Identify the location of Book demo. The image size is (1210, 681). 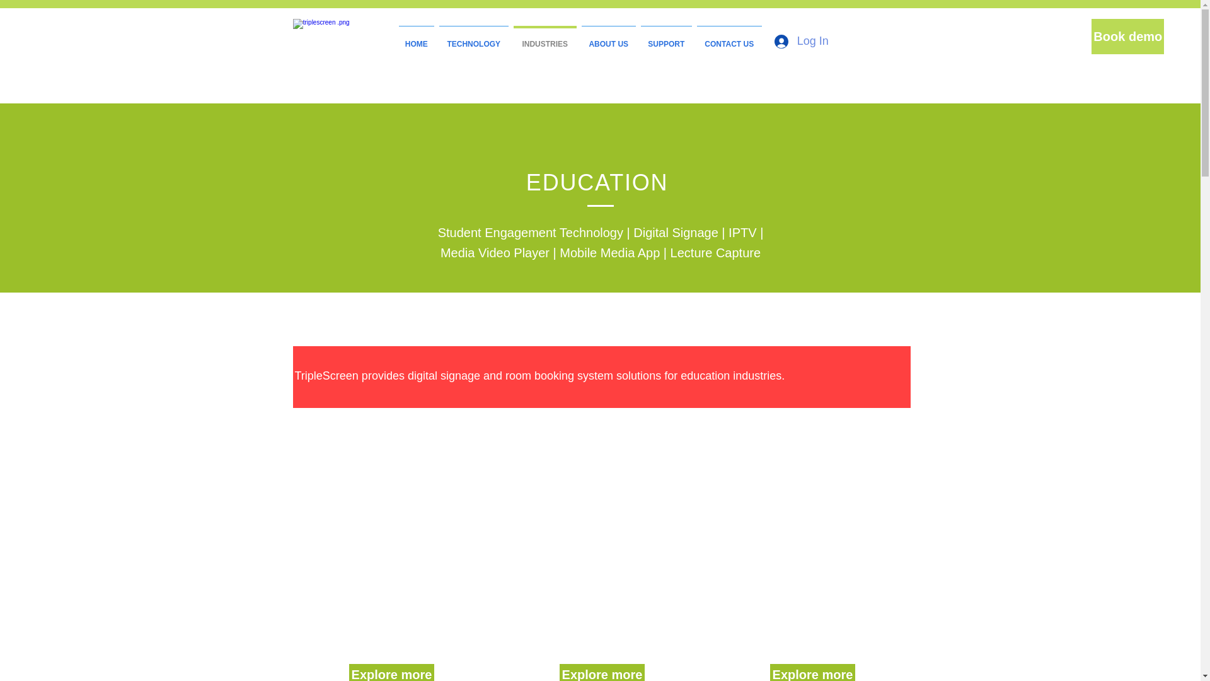
(1127, 37).